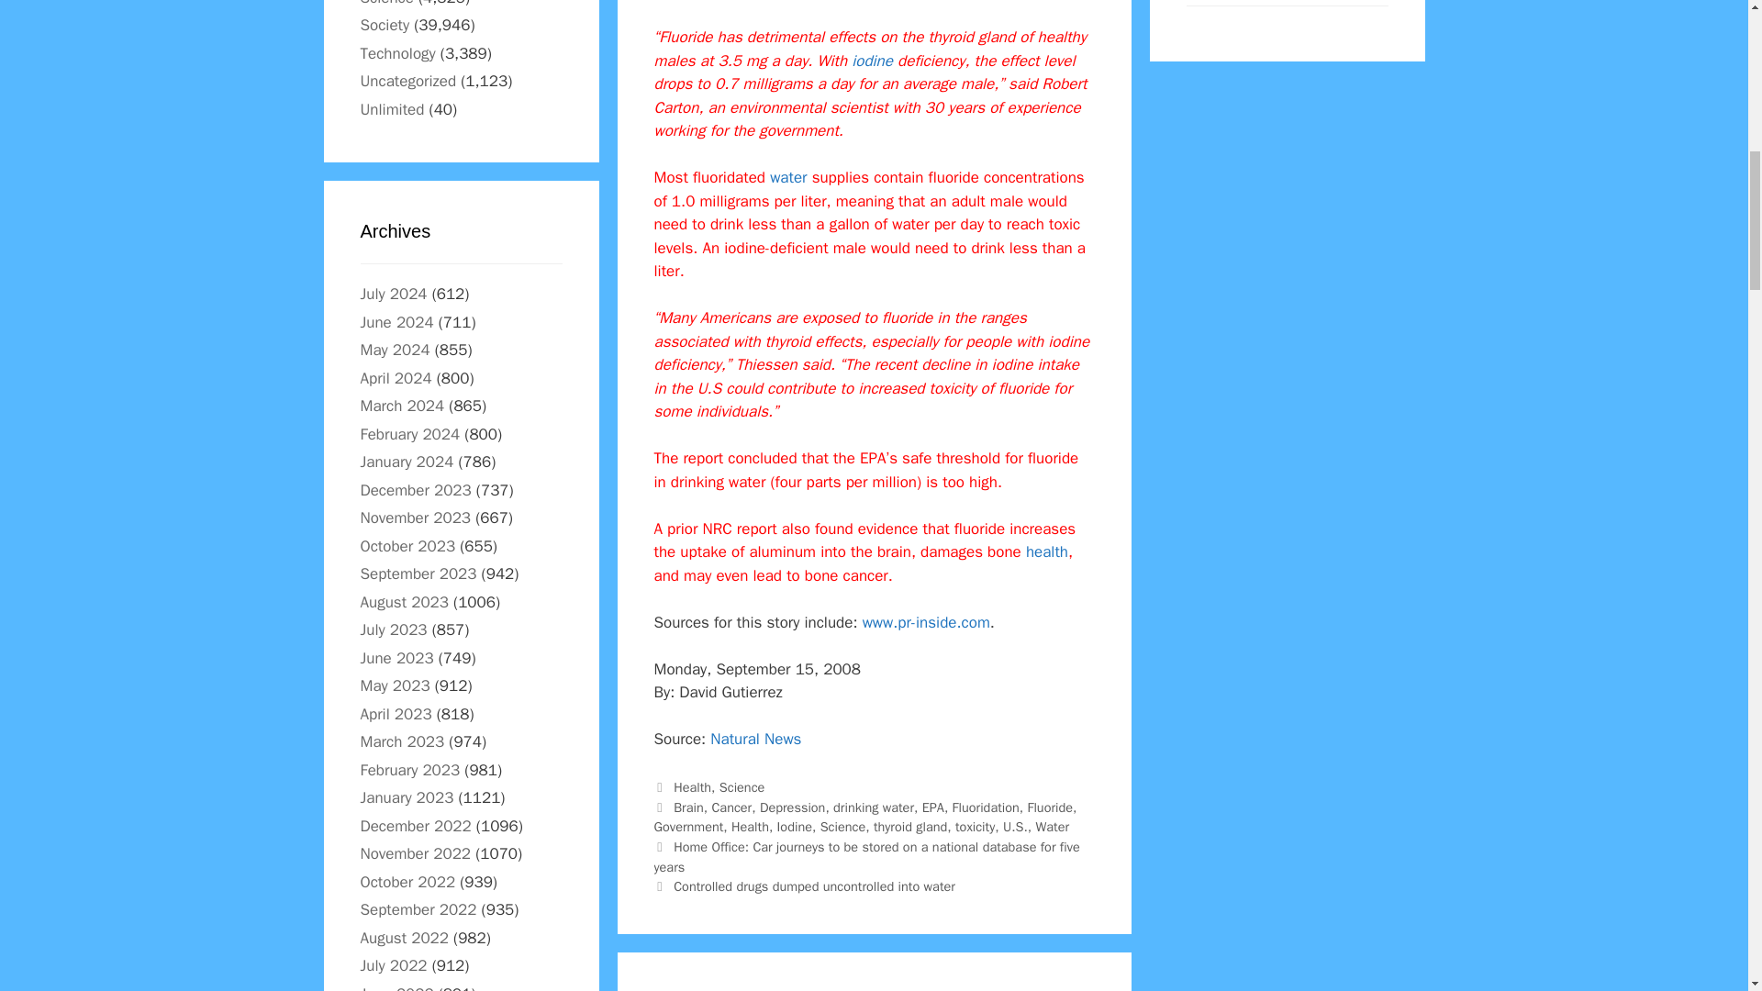 Image resolution: width=1762 pixels, height=991 pixels. Describe the element at coordinates (910, 827) in the screenshot. I see `thyroid gland` at that location.